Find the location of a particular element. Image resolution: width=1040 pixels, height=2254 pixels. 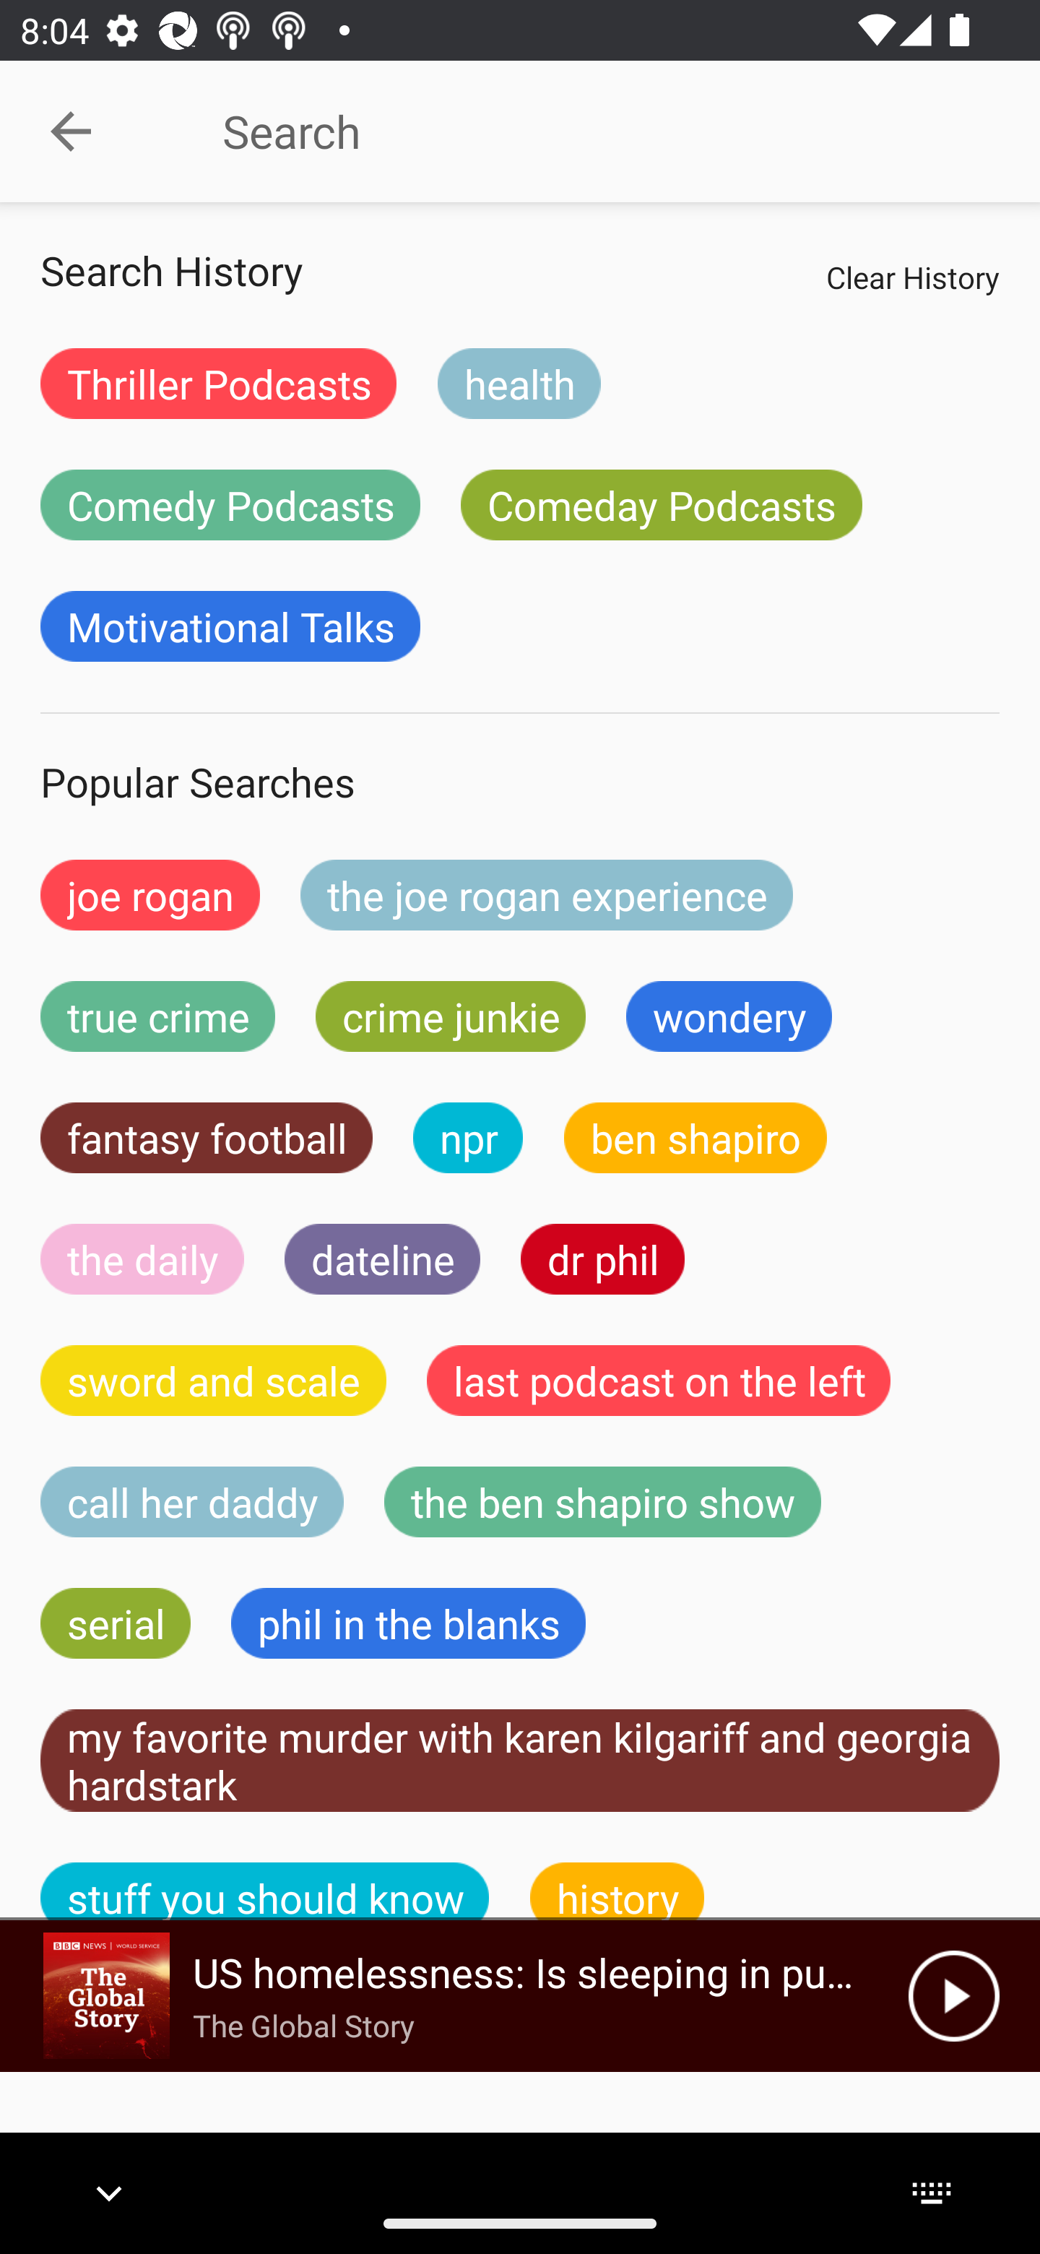

the ben shapiro show is located at coordinates (602, 1502).